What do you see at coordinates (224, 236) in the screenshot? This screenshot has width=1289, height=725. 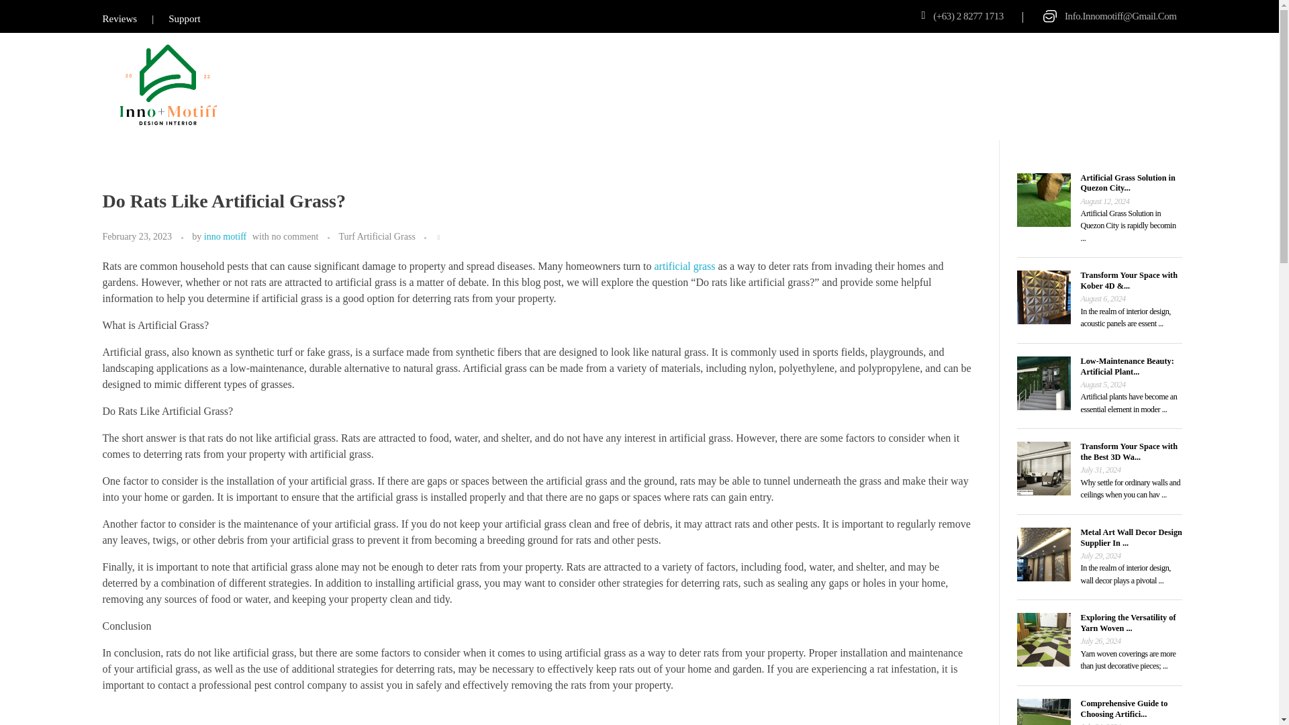 I see `inno motiff` at bounding box center [224, 236].